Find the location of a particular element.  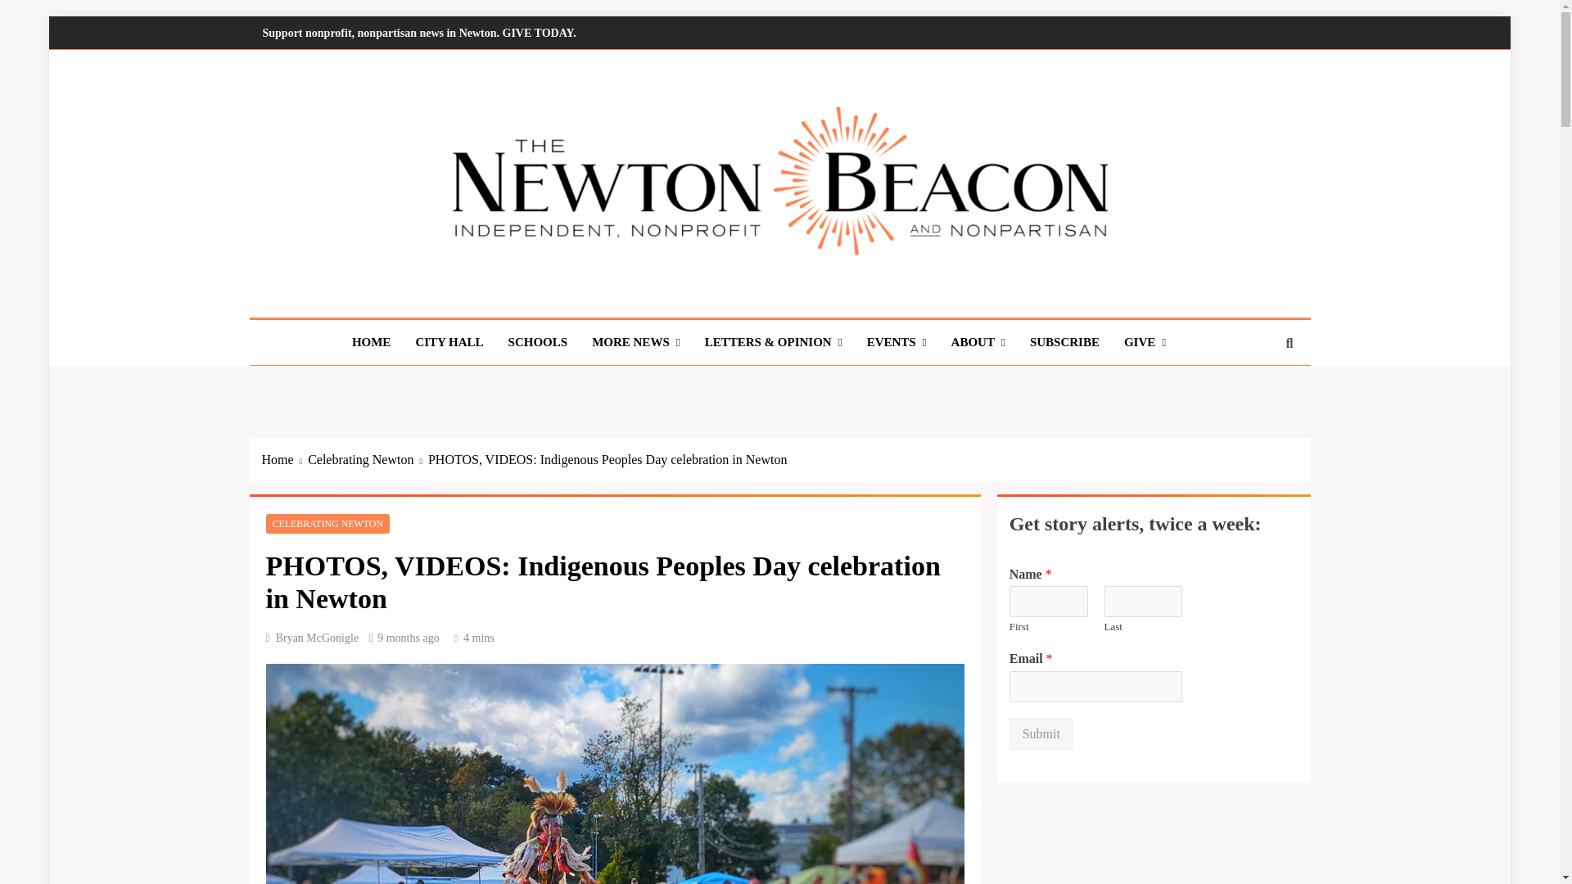

SCHOOLS is located at coordinates (538, 341).